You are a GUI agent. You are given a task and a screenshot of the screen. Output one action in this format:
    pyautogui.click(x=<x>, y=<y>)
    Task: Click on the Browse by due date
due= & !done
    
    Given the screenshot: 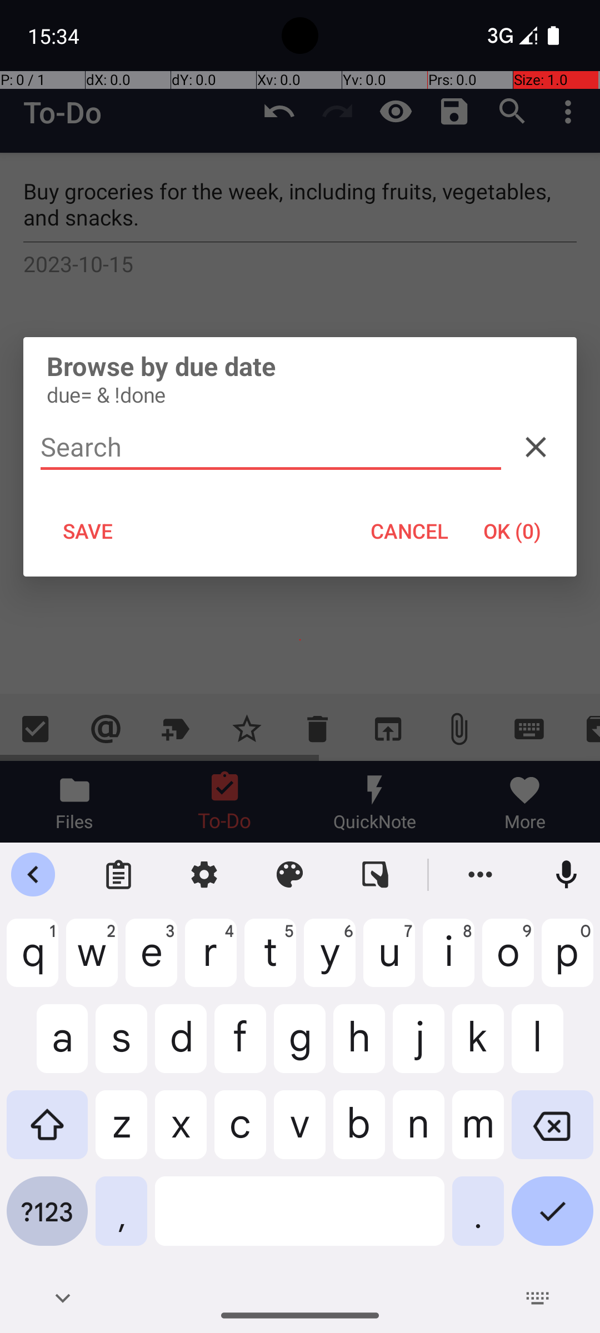 What is the action you would take?
    pyautogui.click(x=300, y=379)
    